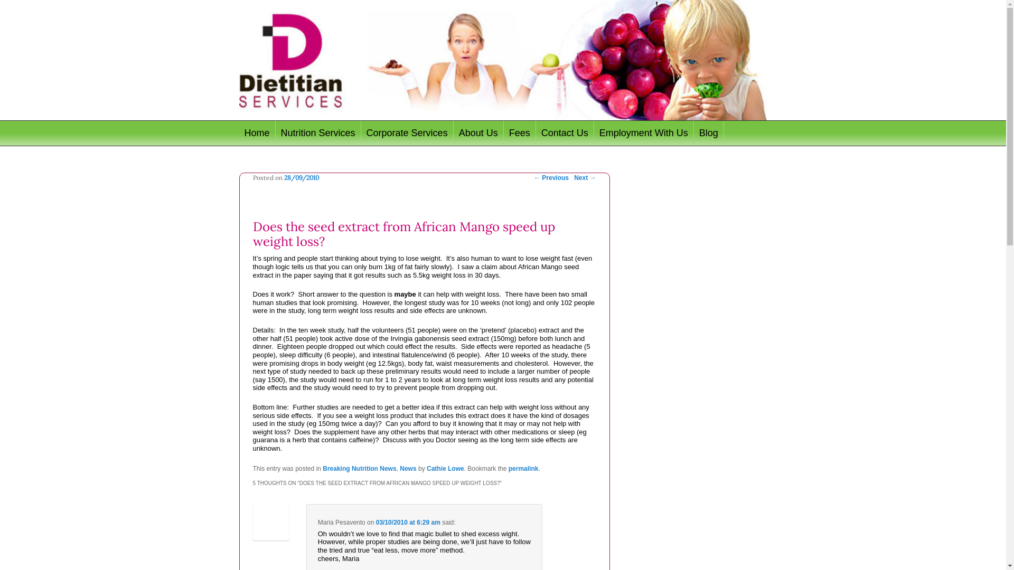  What do you see at coordinates (359, 469) in the screenshot?
I see `Breaking Nutrition News` at bounding box center [359, 469].